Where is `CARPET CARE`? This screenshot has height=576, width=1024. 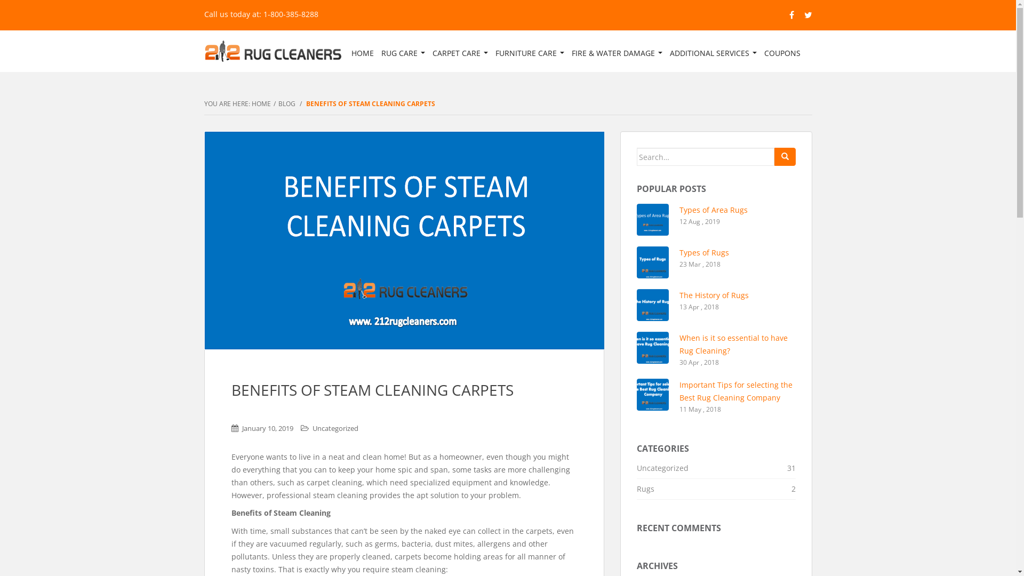
CARPET CARE is located at coordinates (460, 53).